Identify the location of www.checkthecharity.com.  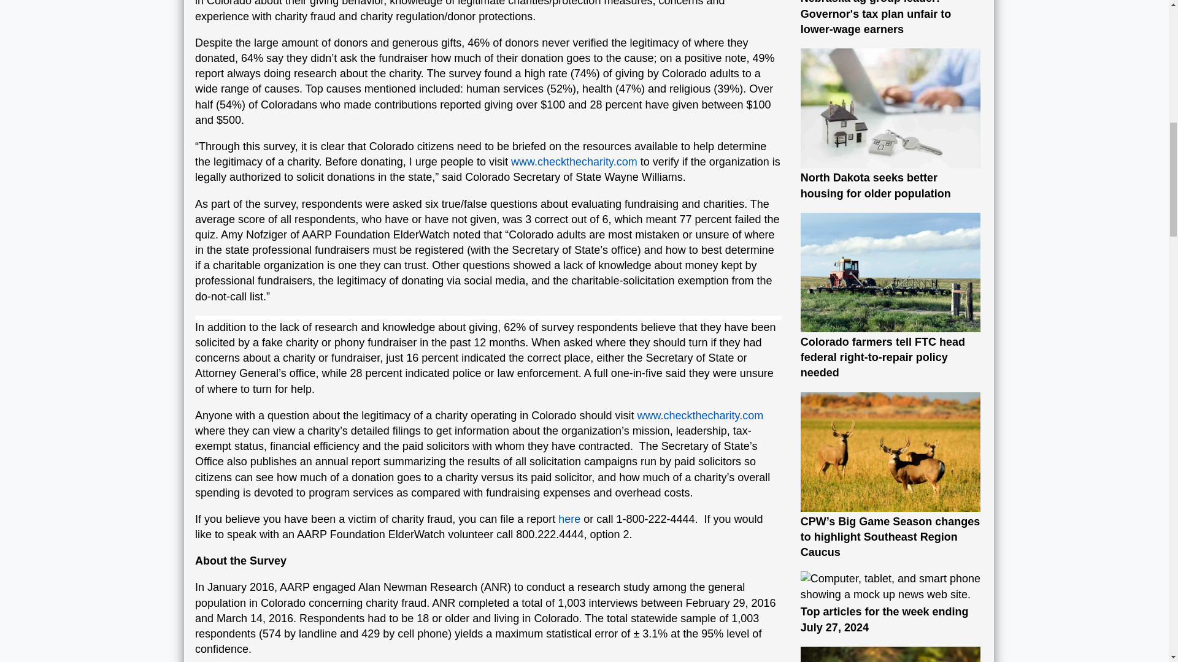
(891, 603).